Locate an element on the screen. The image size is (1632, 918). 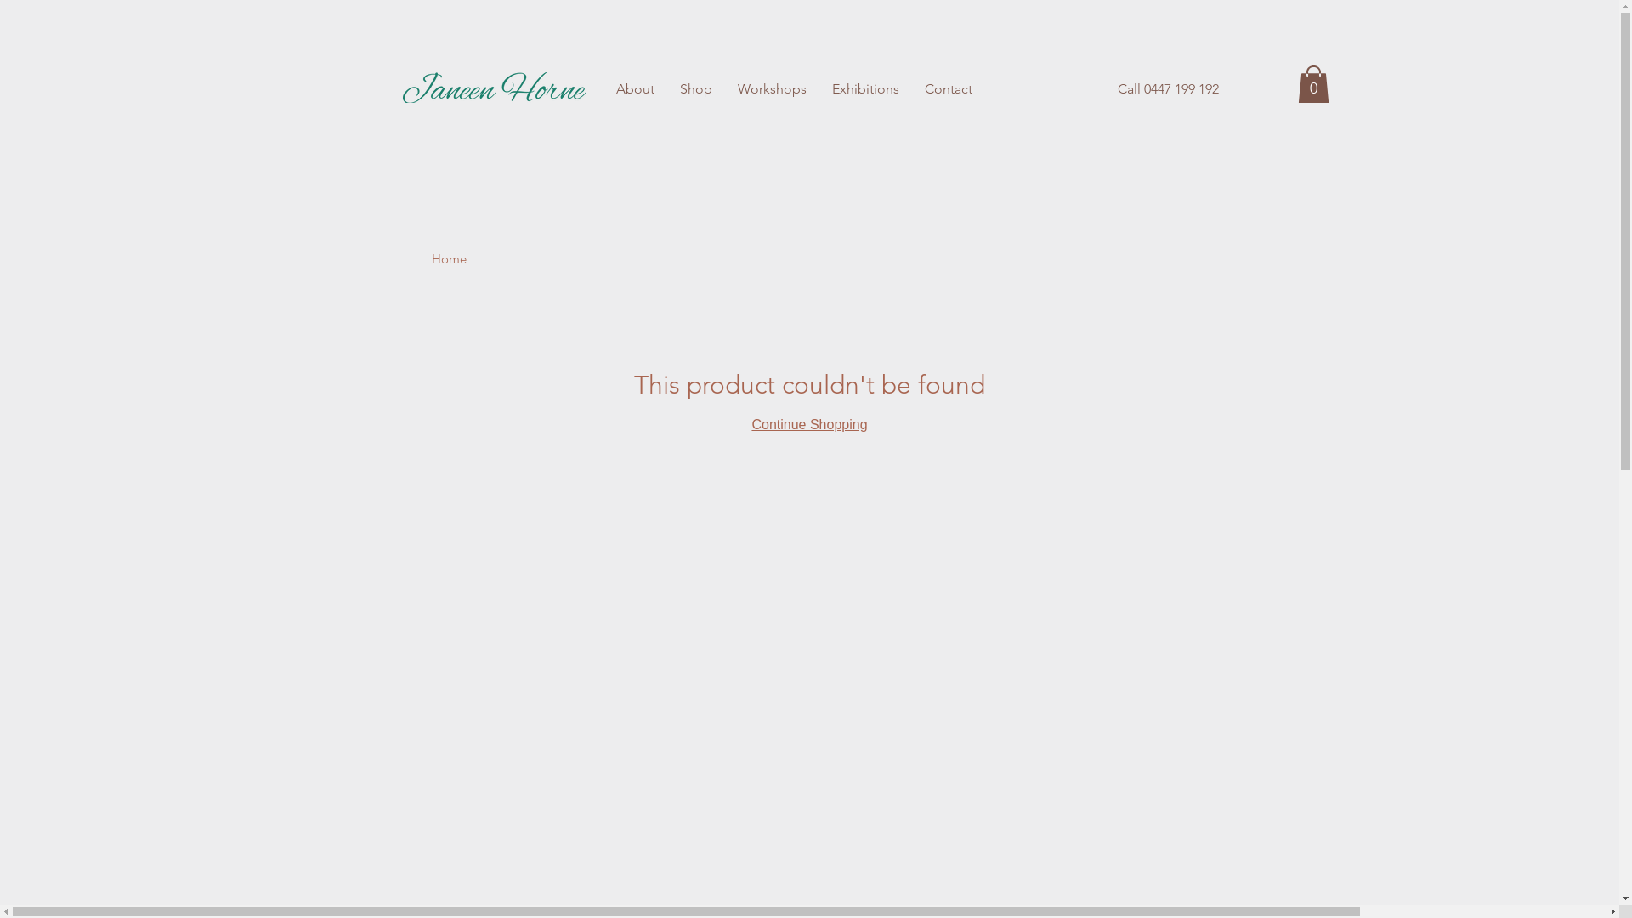
0 is located at coordinates (1312, 84).